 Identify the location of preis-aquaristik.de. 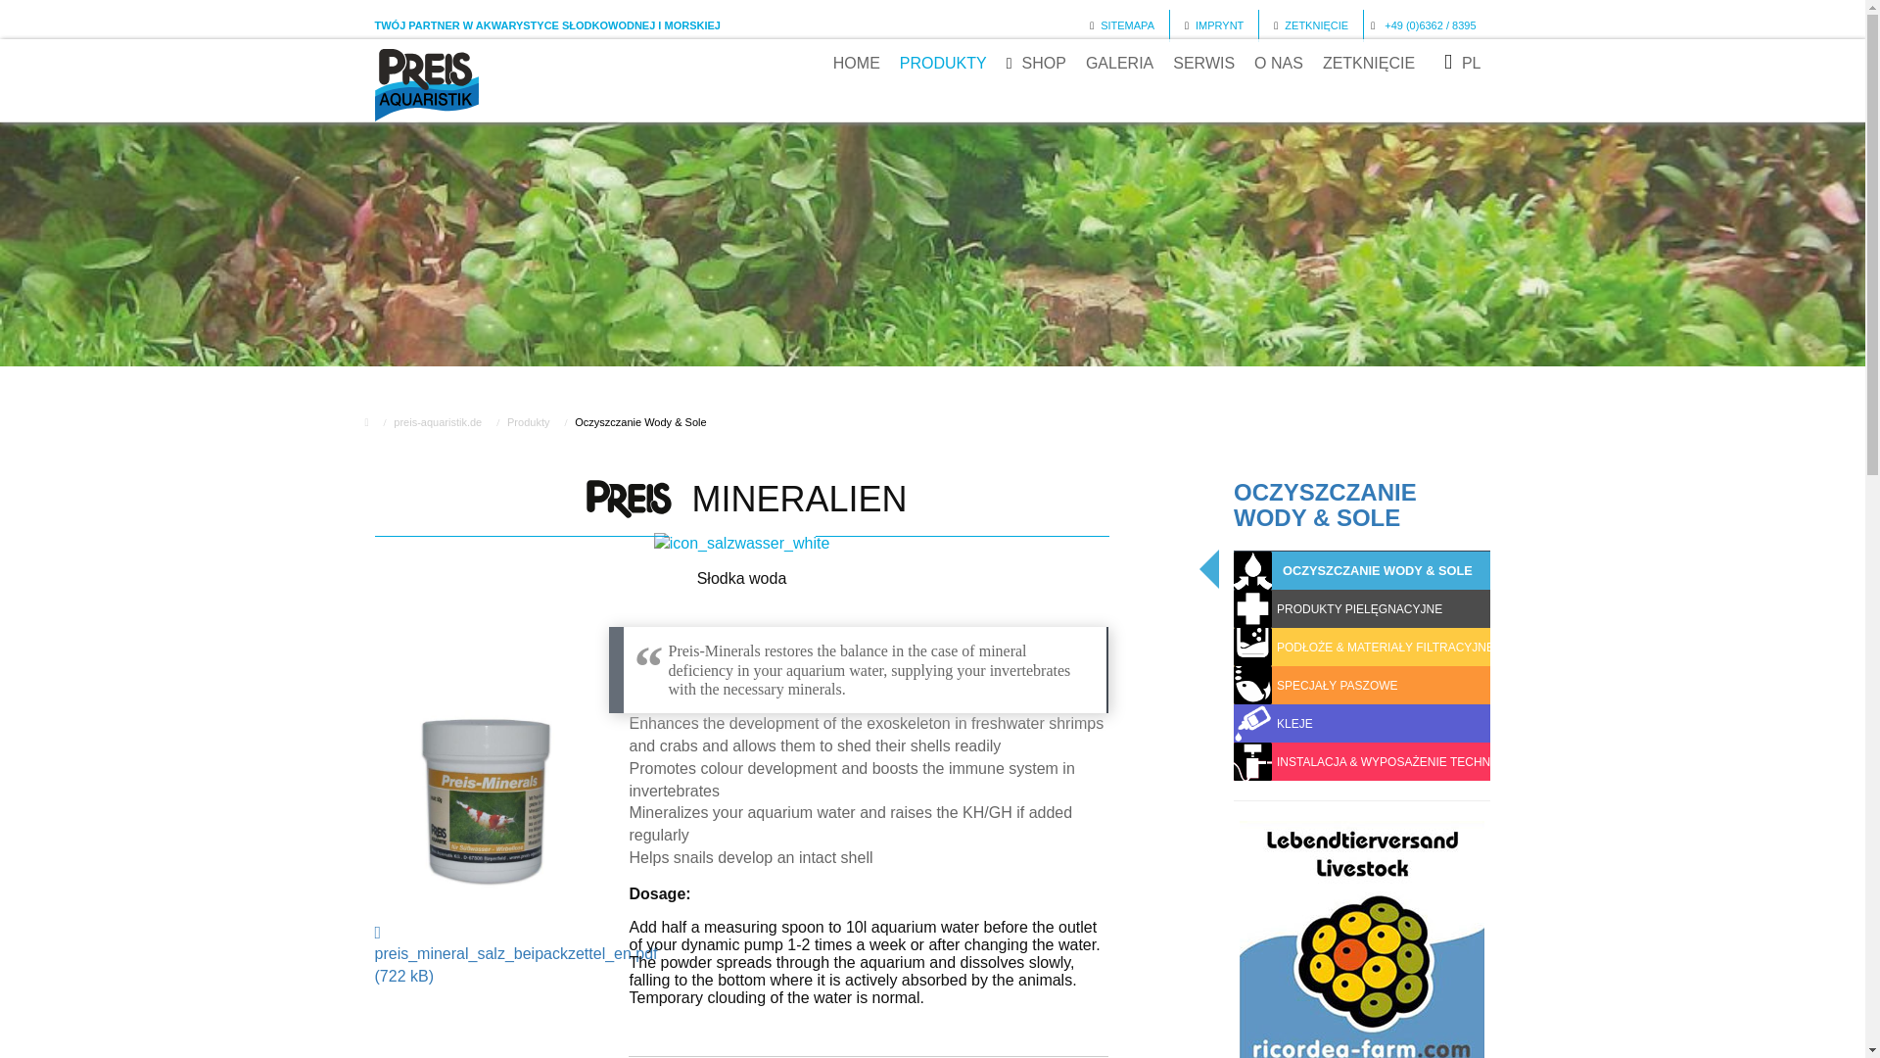
(437, 422).